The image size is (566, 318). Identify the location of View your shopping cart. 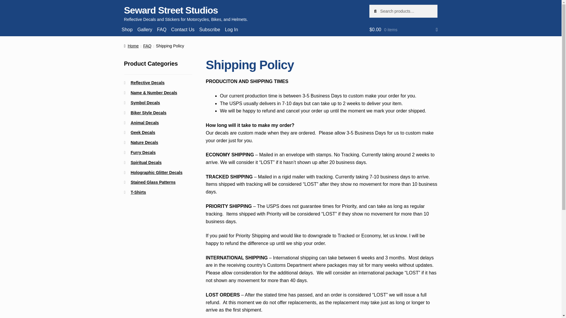
(403, 29).